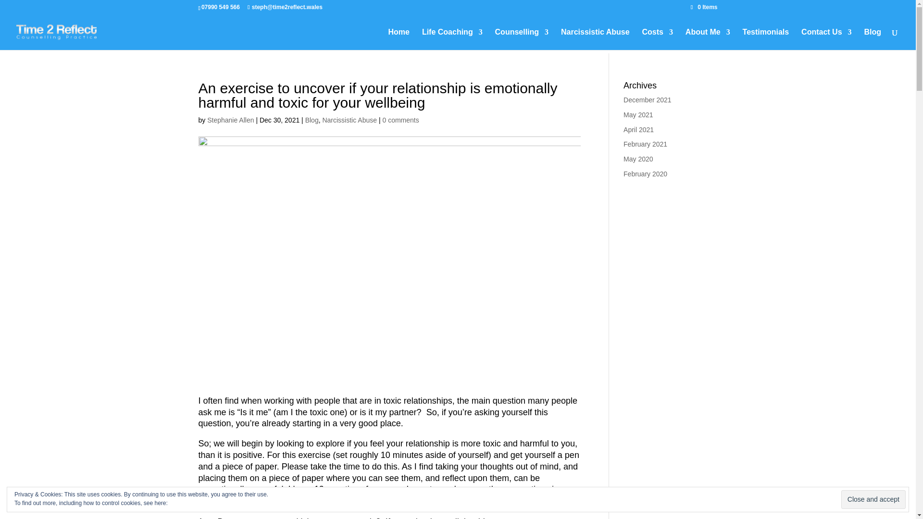  What do you see at coordinates (349, 120) in the screenshot?
I see `Narcissistic Abuse` at bounding box center [349, 120].